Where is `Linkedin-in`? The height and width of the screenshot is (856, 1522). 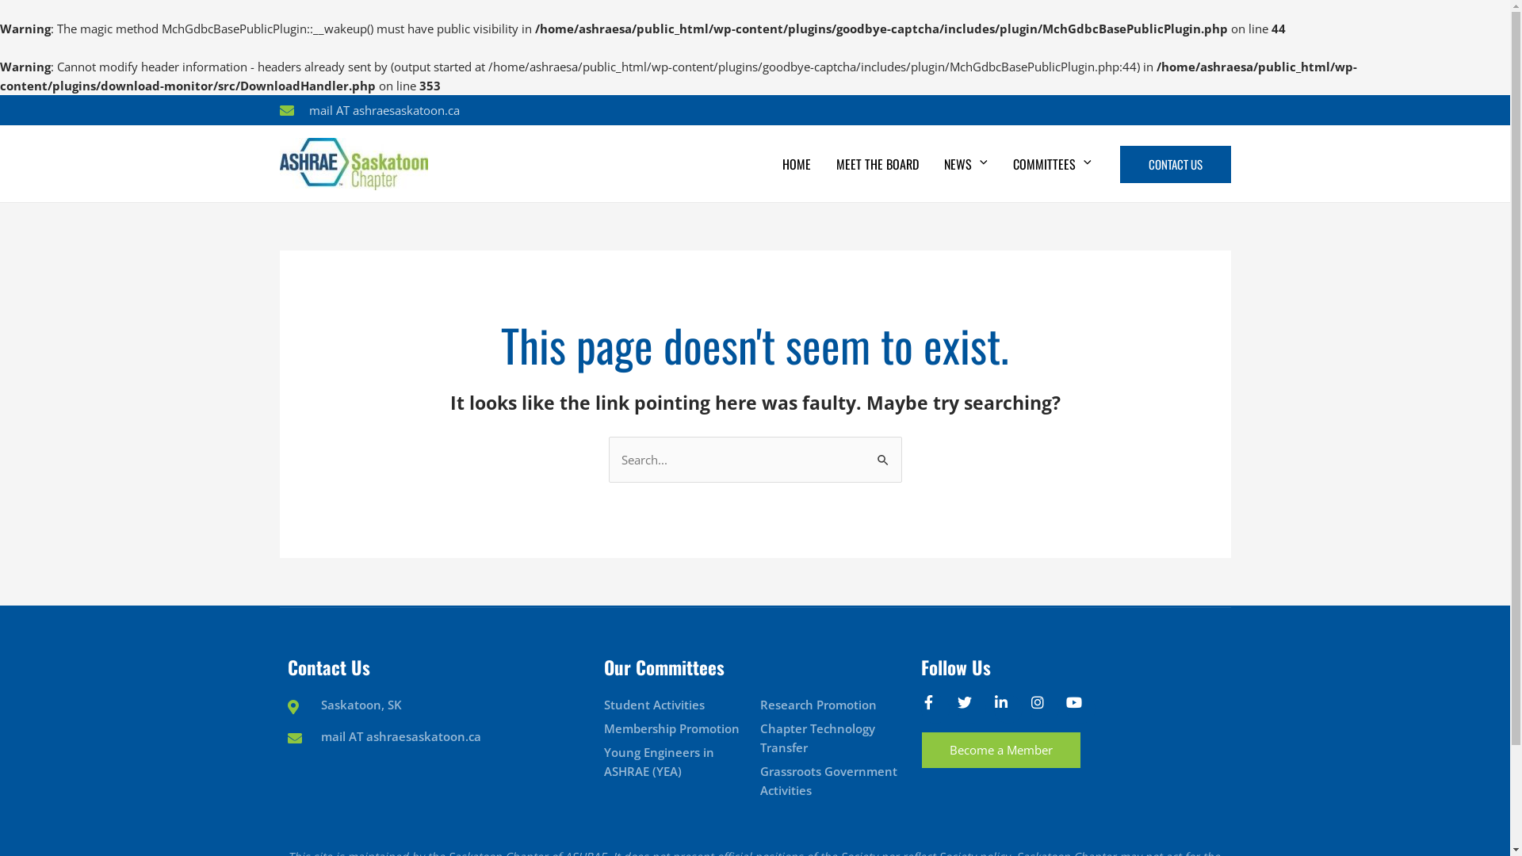 Linkedin-in is located at coordinates (1008, 709).